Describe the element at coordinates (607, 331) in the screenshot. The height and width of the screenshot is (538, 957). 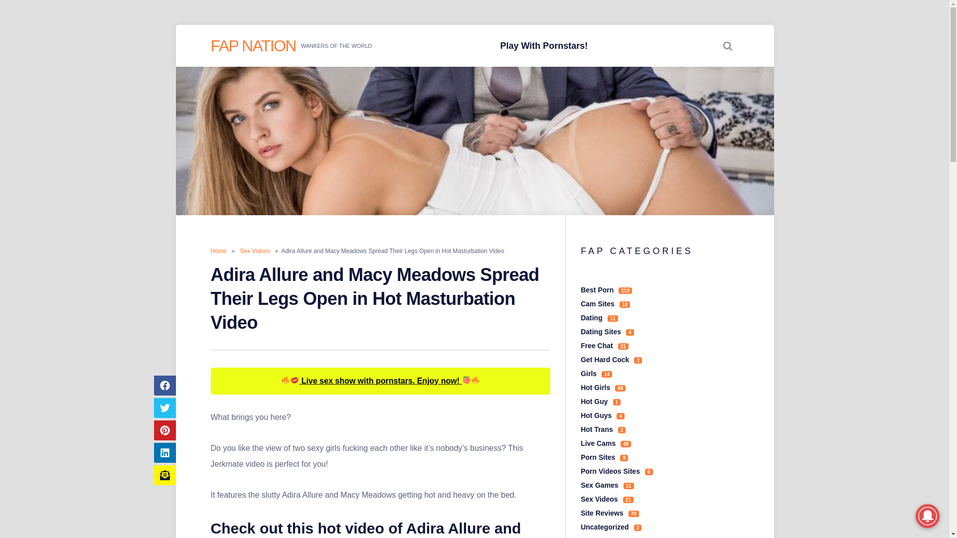
I see `Dating Sites4` at that location.